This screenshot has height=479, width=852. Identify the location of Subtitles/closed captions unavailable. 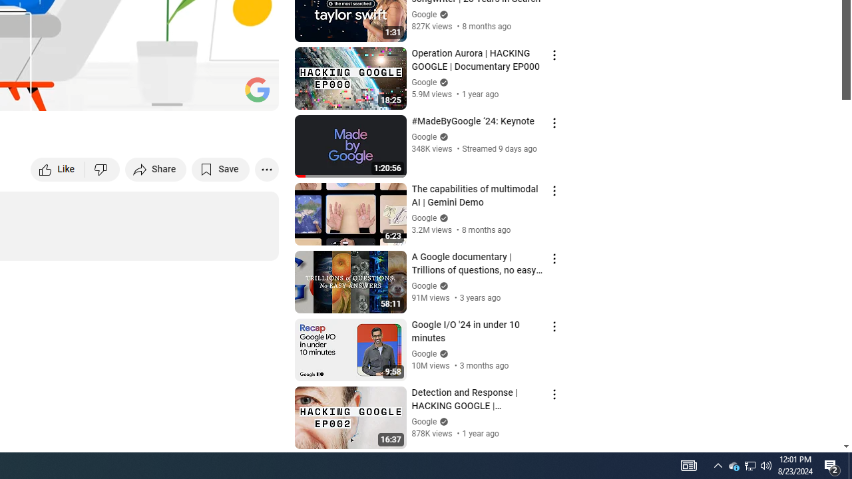
(126, 94).